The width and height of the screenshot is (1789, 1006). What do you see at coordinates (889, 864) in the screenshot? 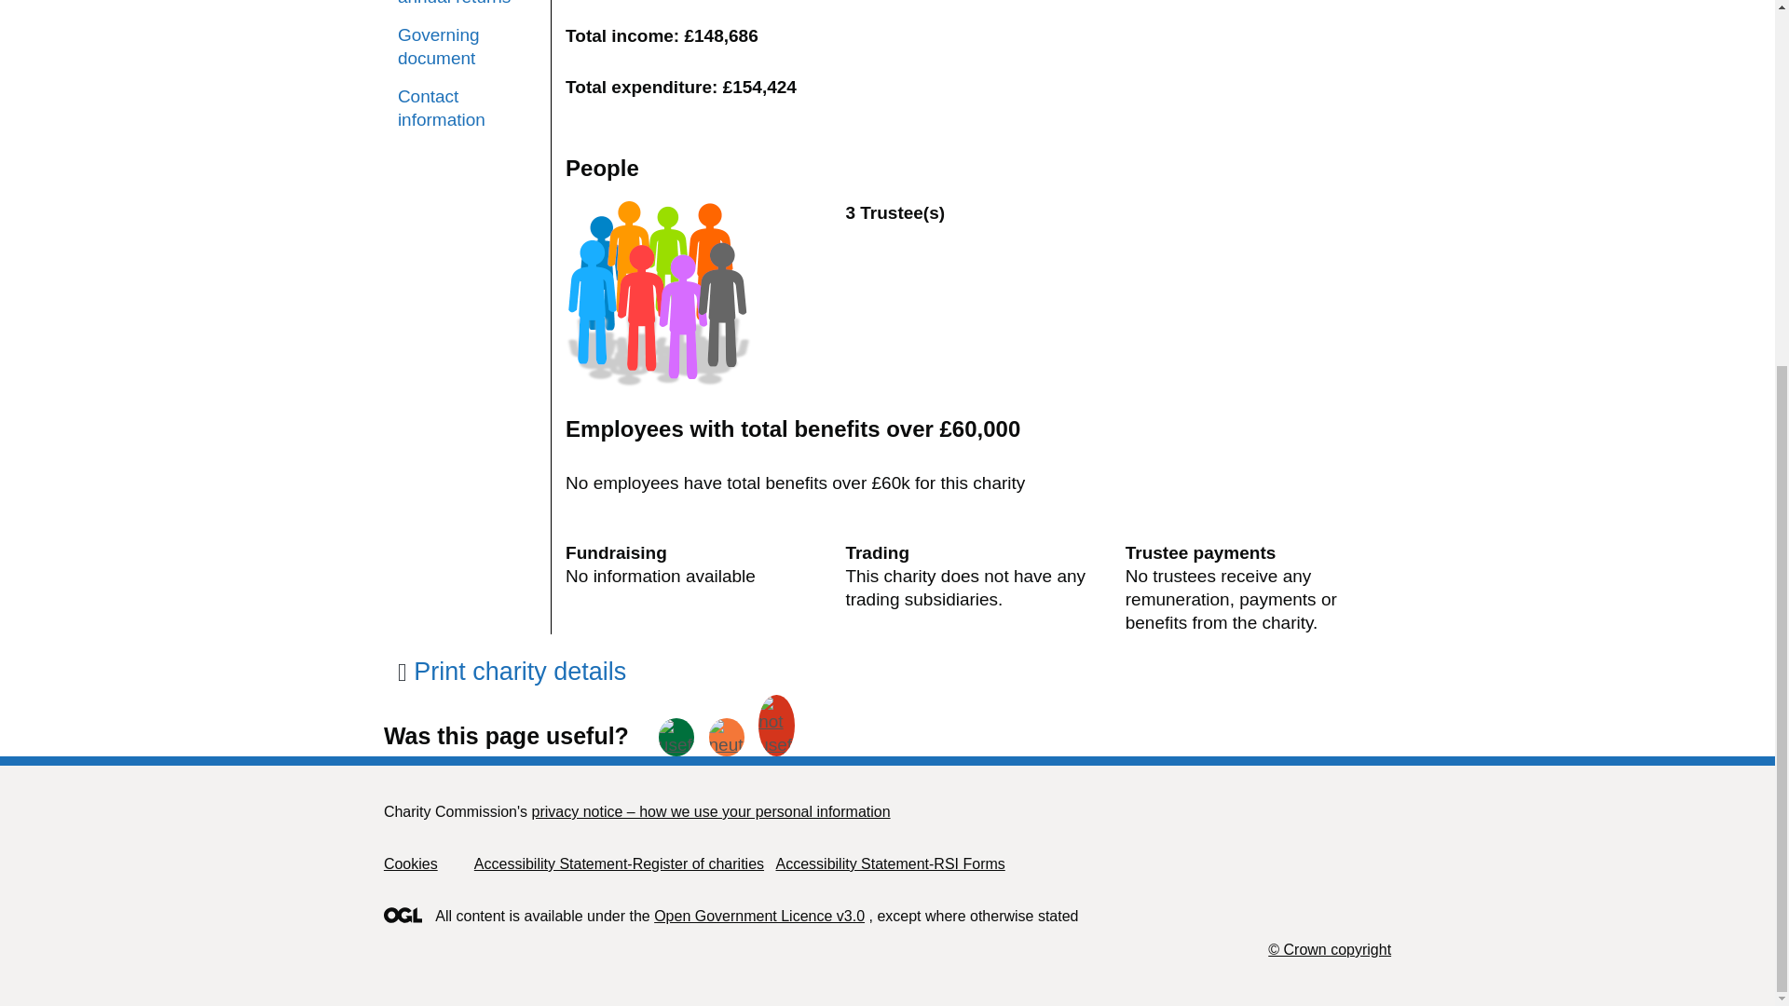
I see `Accessibility Statement-RSI Forms` at bounding box center [889, 864].